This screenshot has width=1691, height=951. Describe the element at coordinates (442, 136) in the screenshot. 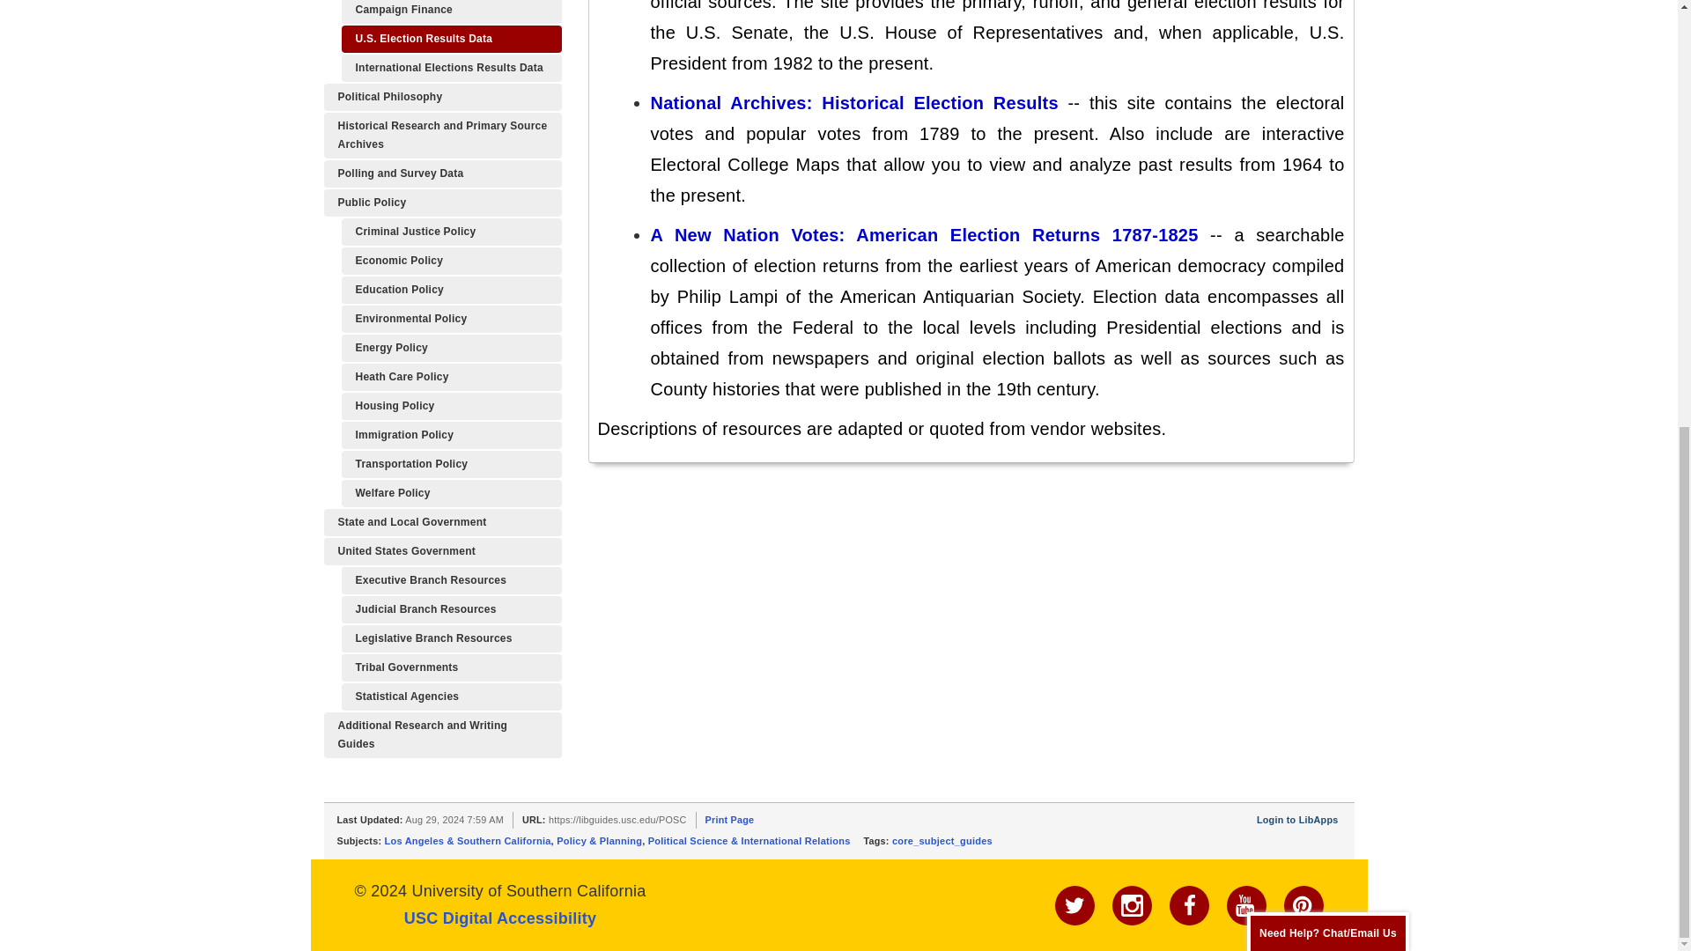

I see `Historical Research and Primary Source Archives` at that location.